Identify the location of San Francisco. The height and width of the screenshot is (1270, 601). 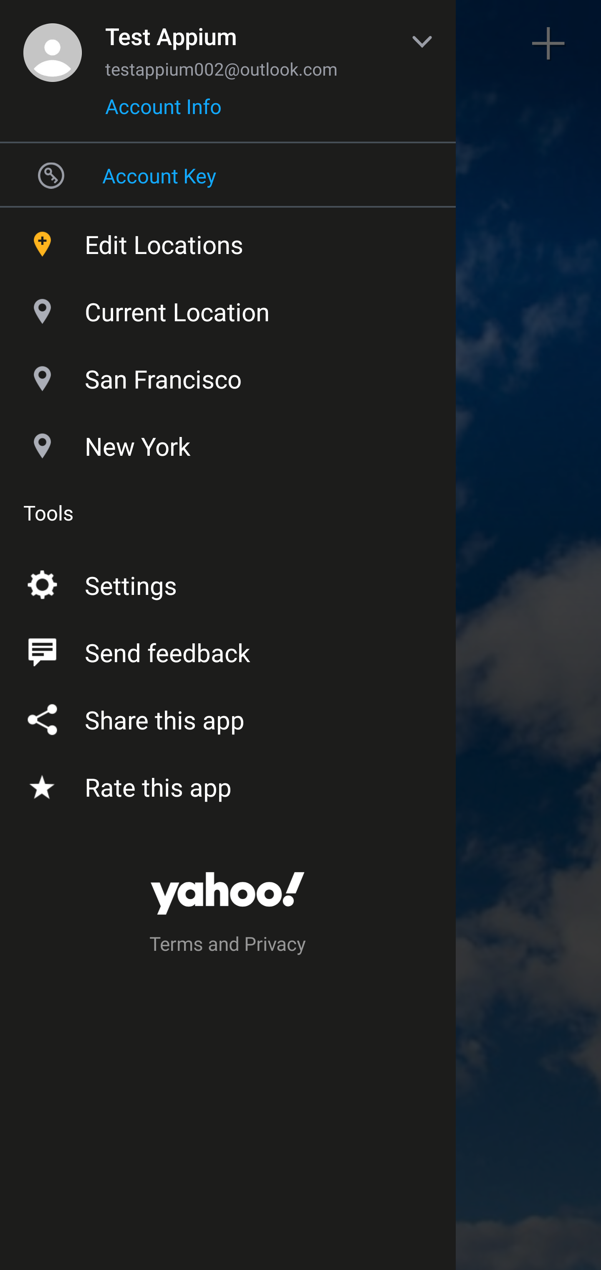
(228, 375).